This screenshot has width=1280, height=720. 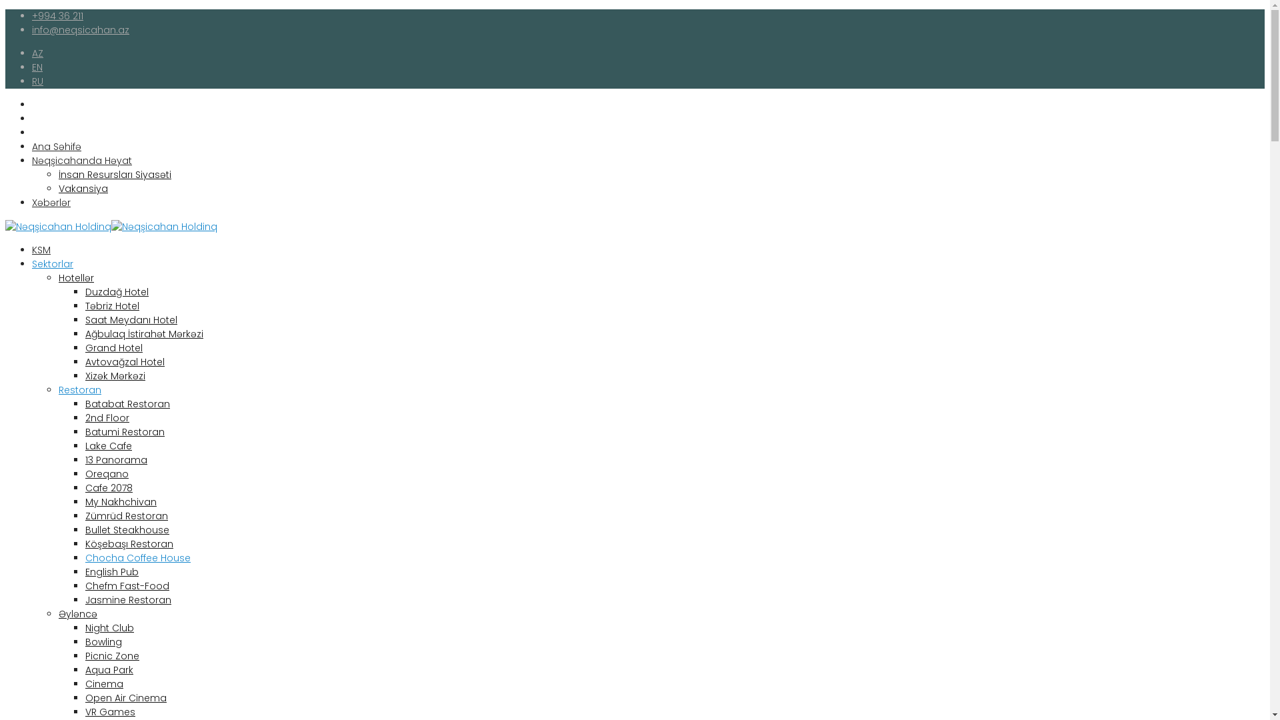 What do you see at coordinates (83, 189) in the screenshot?
I see `Vakansiya` at bounding box center [83, 189].